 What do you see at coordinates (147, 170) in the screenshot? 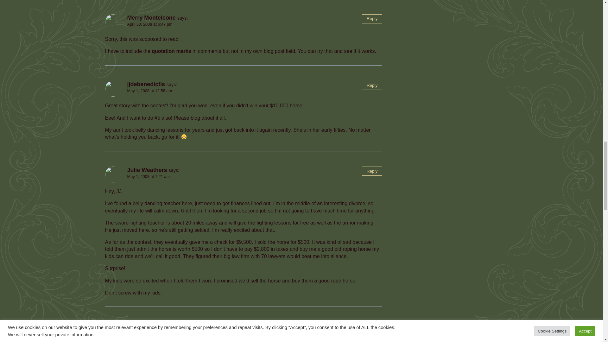
I see `Julie Weathers` at bounding box center [147, 170].